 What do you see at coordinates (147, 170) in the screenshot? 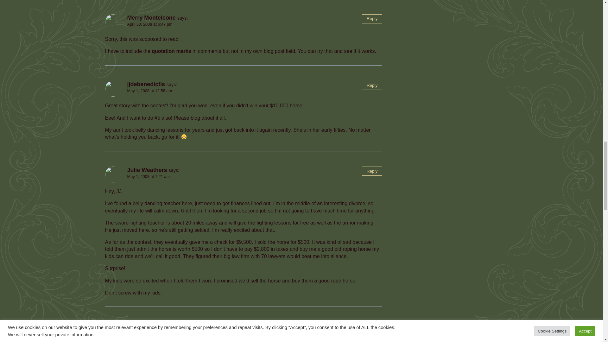
I see `Julie Weathers` at bounding box center [147, 170].